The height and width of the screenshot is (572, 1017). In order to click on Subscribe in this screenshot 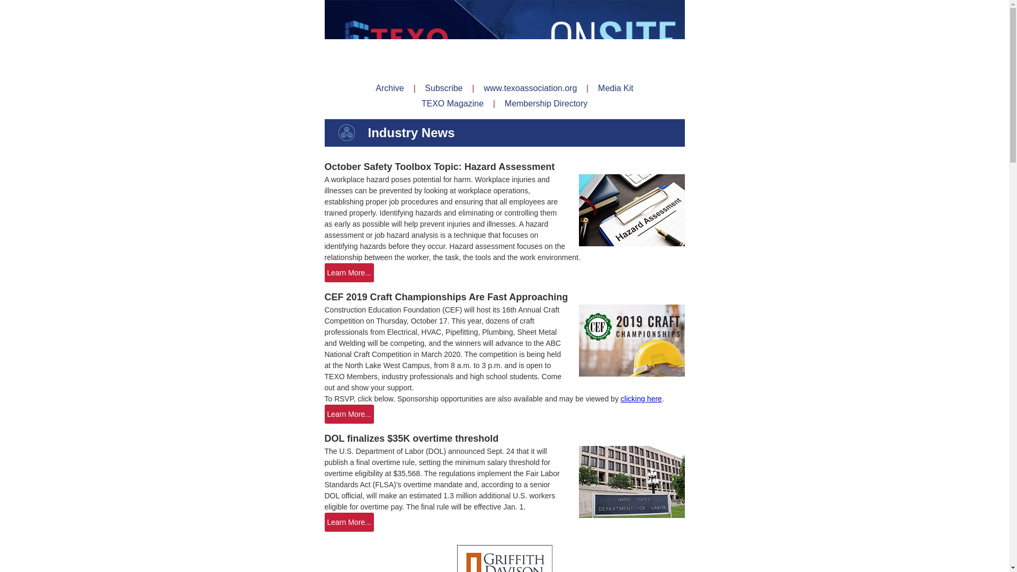, I will do `click(444, 88)`.